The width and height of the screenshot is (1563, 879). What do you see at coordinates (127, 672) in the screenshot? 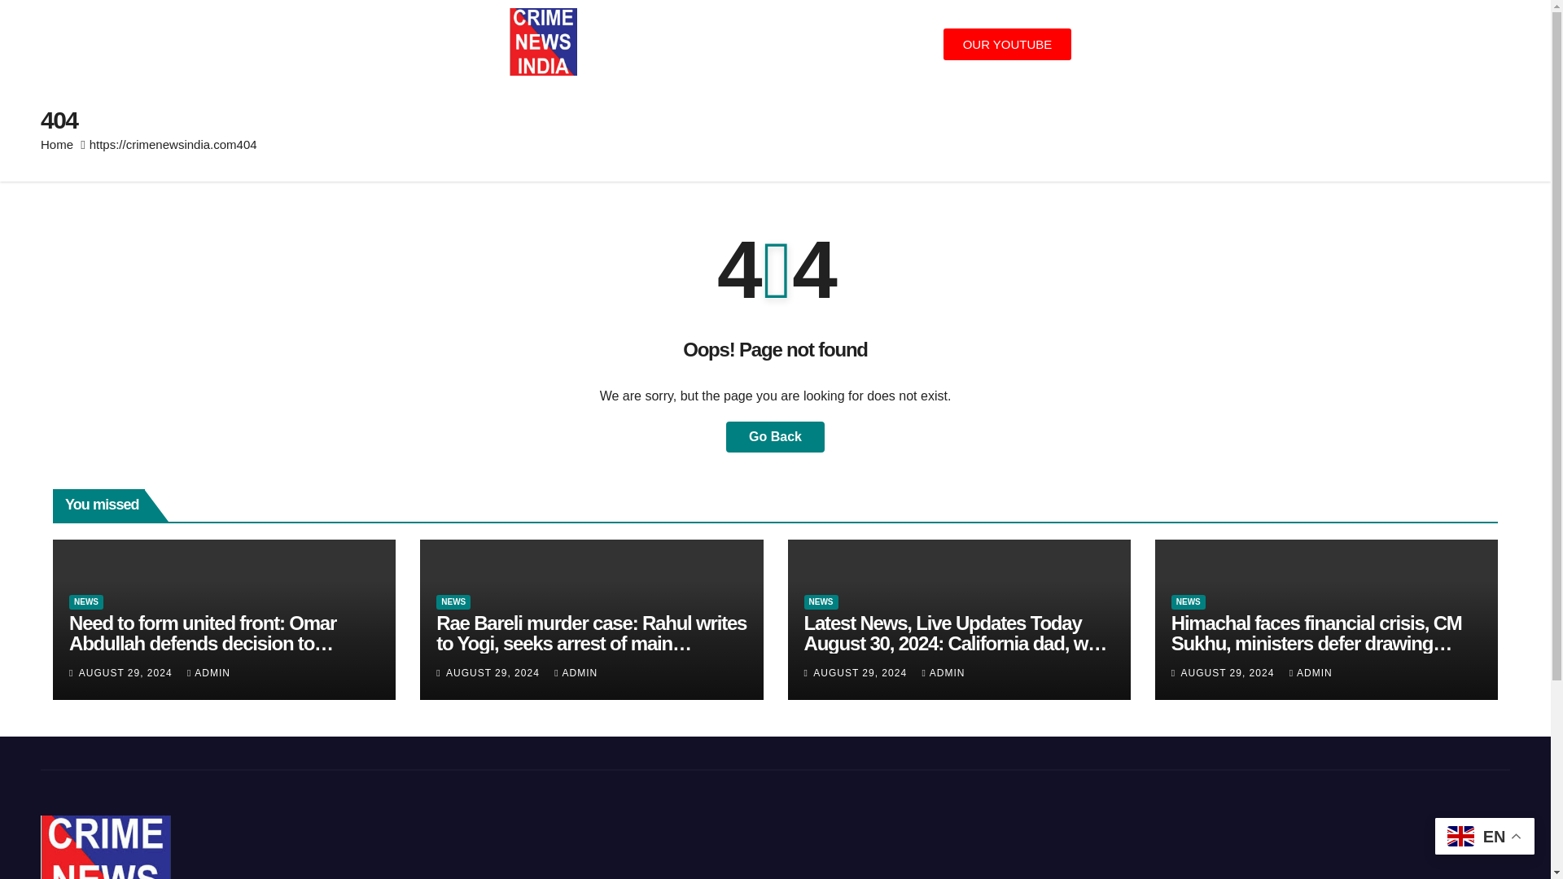
I see `AUGUST 29, 2024` at bounding box center [127, 672].